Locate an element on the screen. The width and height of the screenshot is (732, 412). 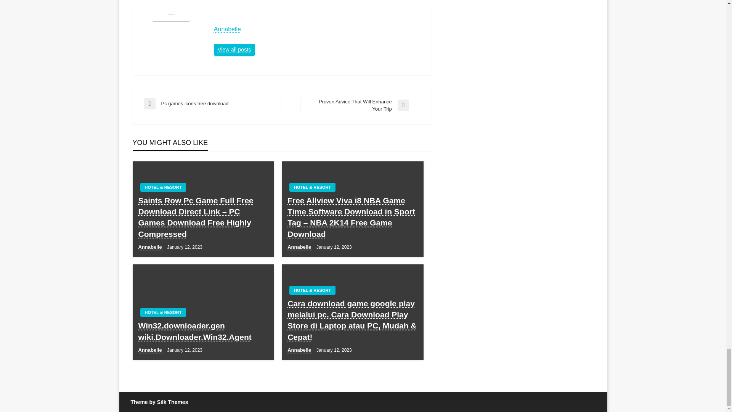
Annabelle is located at coordinates (213, 104).